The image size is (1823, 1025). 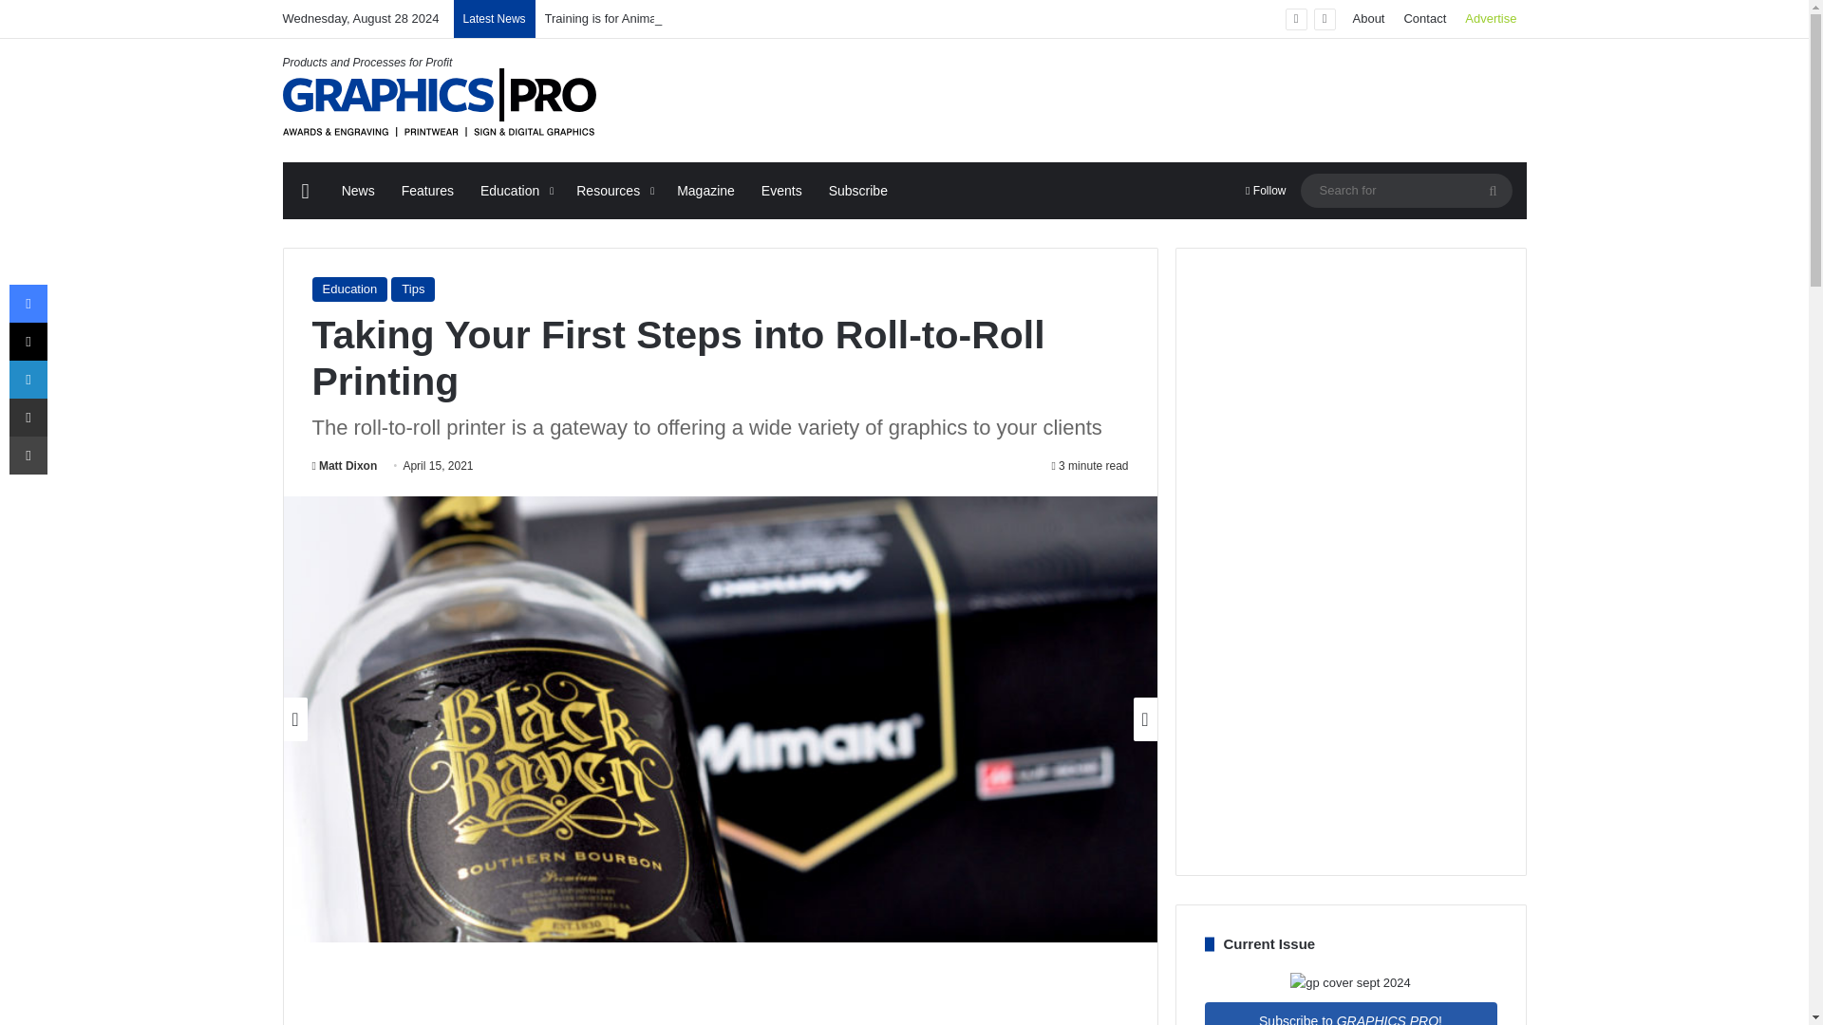 I want to click on Tips, so click(x=413, y=289).